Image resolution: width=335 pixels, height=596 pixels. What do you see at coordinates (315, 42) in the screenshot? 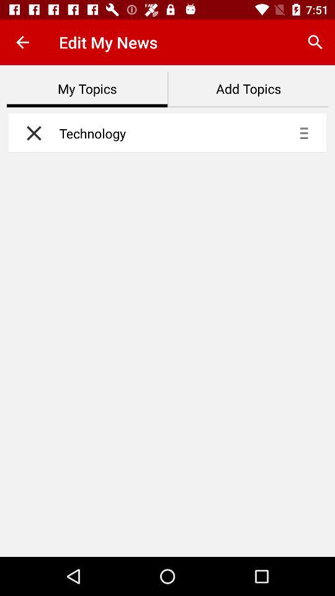
I see `tap the icon next to edit my news item` at bounding box center [315, 42].